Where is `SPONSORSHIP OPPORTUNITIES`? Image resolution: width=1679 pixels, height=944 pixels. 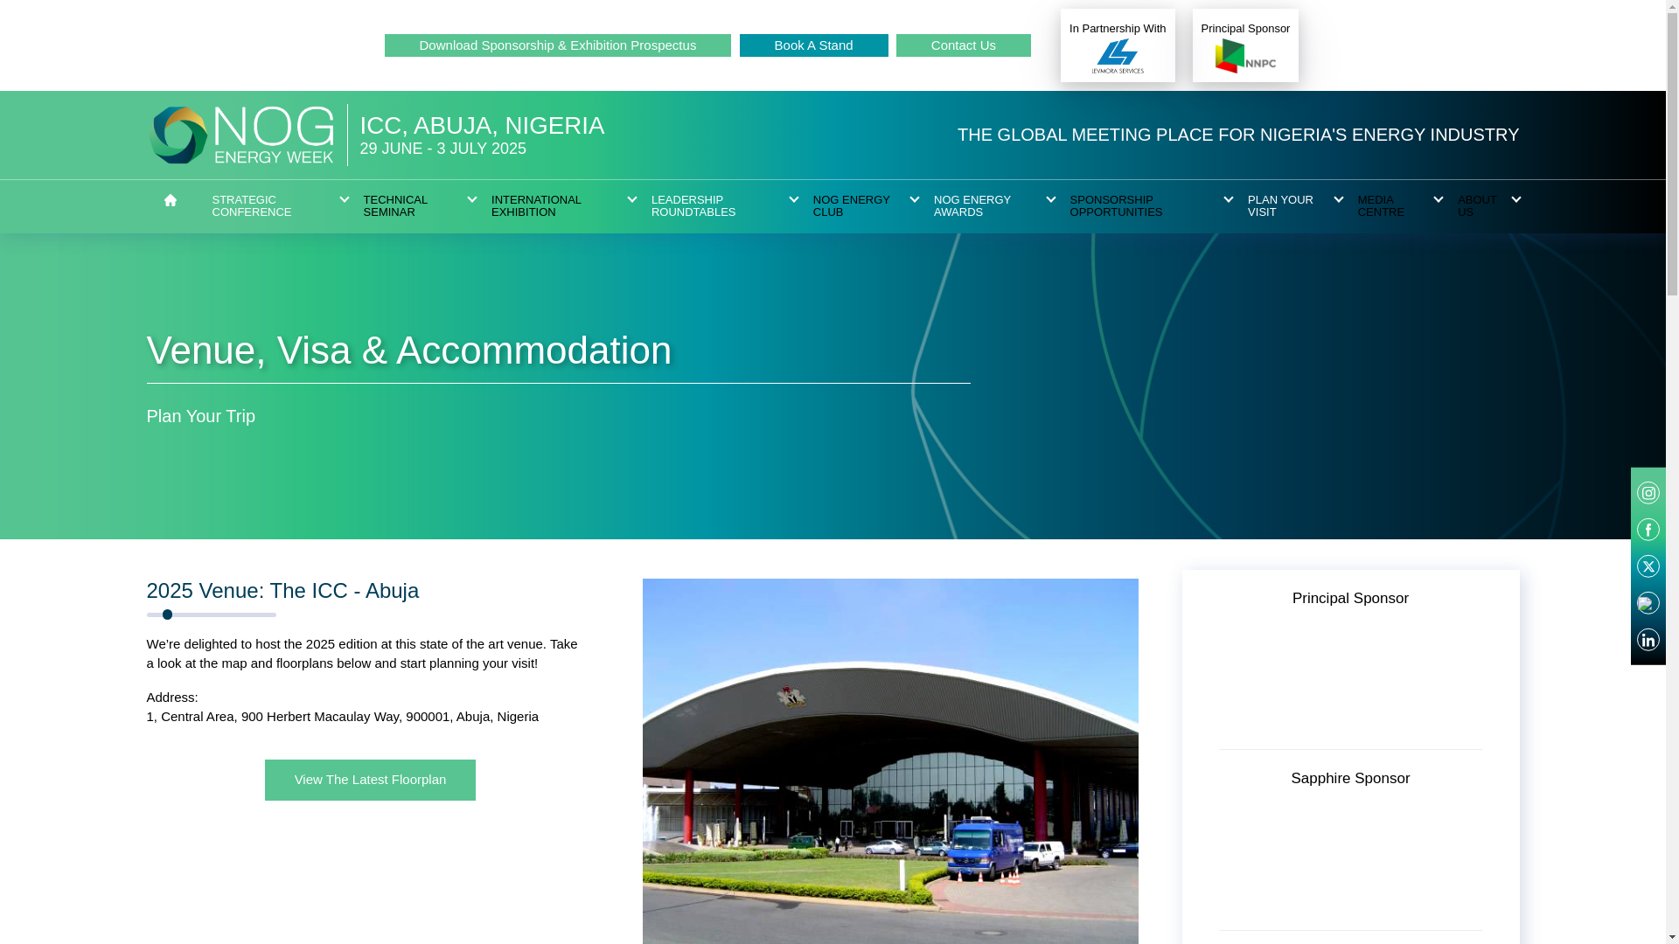
SPONSORSHIP OPPORTUNITIES is located at coordinates (1143, 206).